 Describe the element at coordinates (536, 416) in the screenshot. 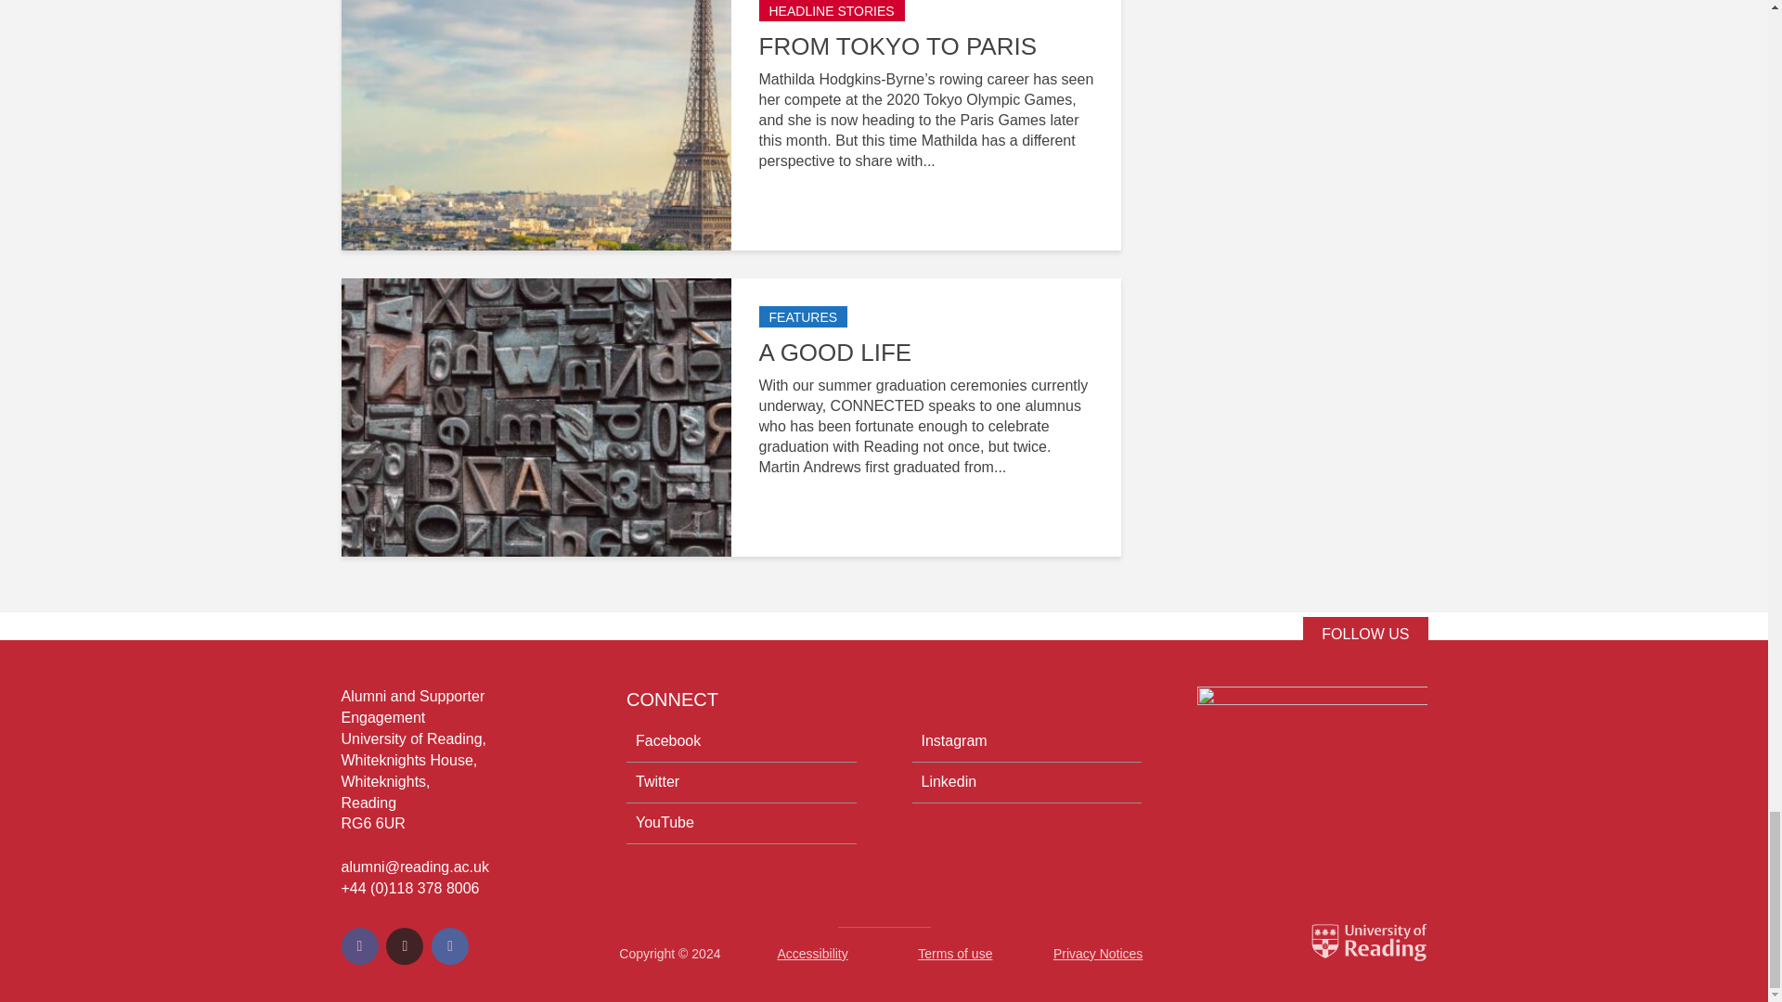

I see `A Good Life` at that location.